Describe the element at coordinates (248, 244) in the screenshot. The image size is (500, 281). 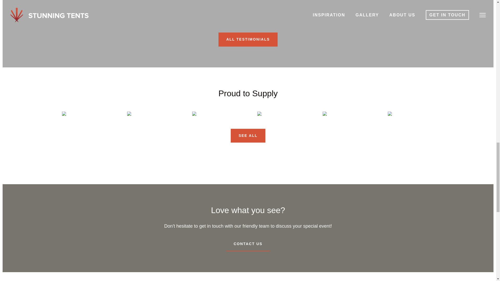
I see `CONTACT US` at that location.